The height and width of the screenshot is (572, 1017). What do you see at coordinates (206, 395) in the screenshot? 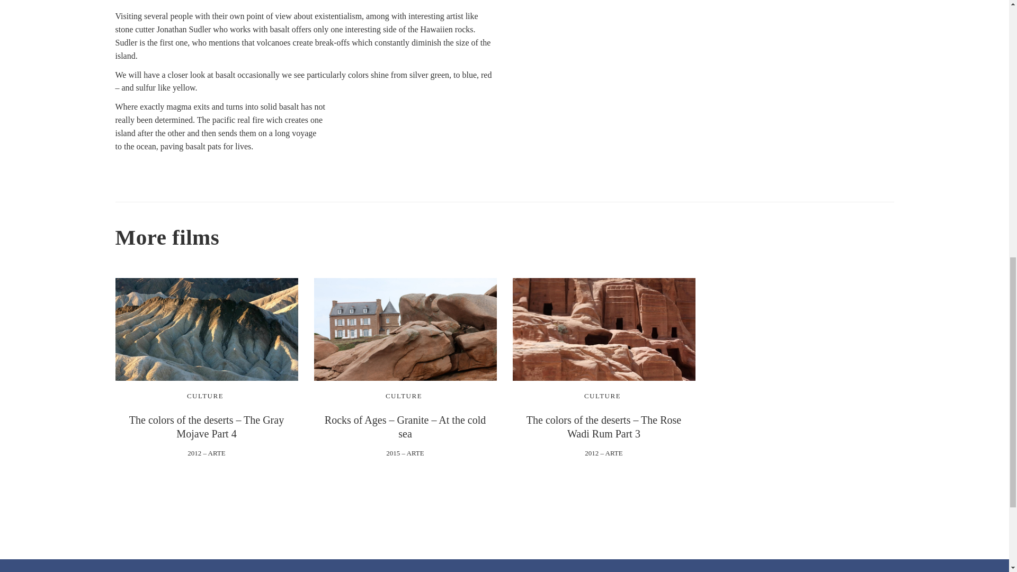
I see `CULTURE` at bounding box center [206, 395].